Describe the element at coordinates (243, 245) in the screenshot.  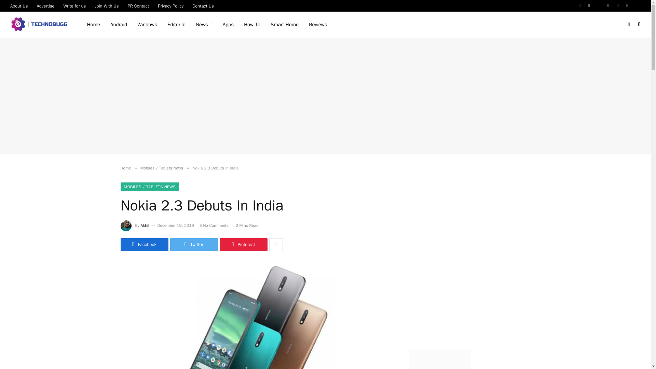
I see `Share on Pinterest` at that location.